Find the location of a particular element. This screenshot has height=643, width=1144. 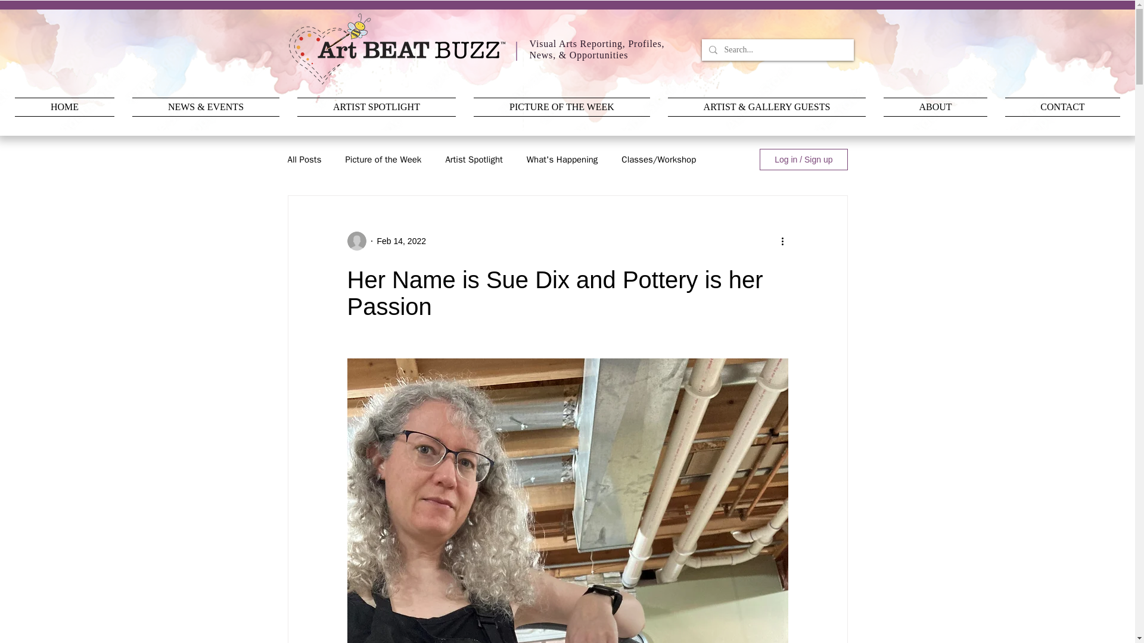

Picture of the Week is located at coordinates (383, 159).